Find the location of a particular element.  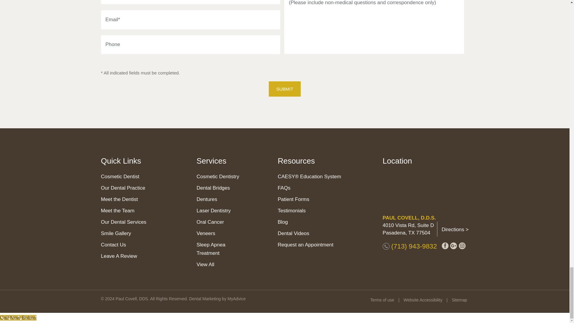

Submit is located at coordinates (285, 89).